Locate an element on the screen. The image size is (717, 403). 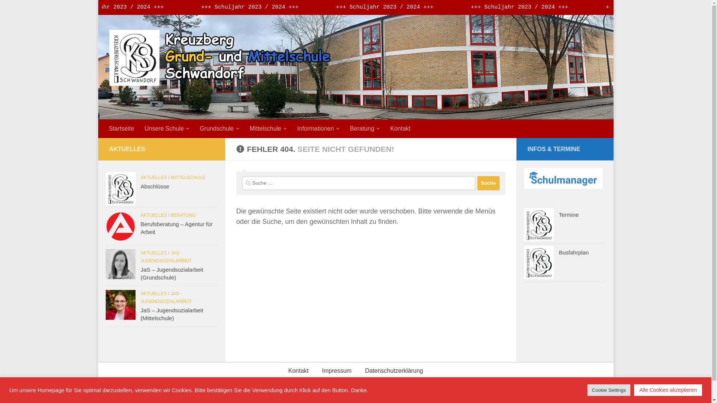
Zum Inhalt springen is located at coordinates (137, 10).